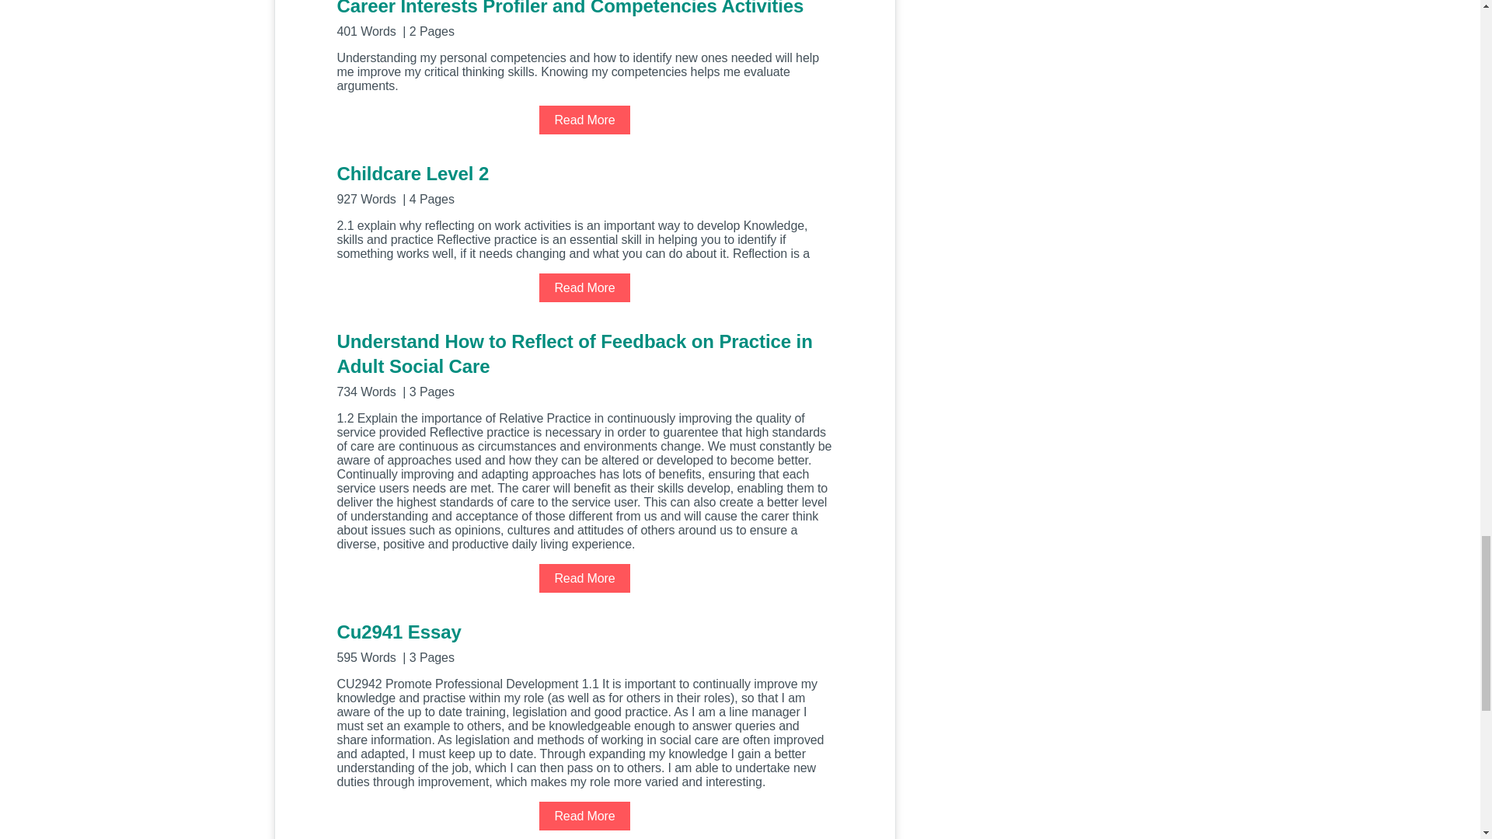  Describe the element at coordinates (584, 120) in the screenshot. I see `Read More` at that location.